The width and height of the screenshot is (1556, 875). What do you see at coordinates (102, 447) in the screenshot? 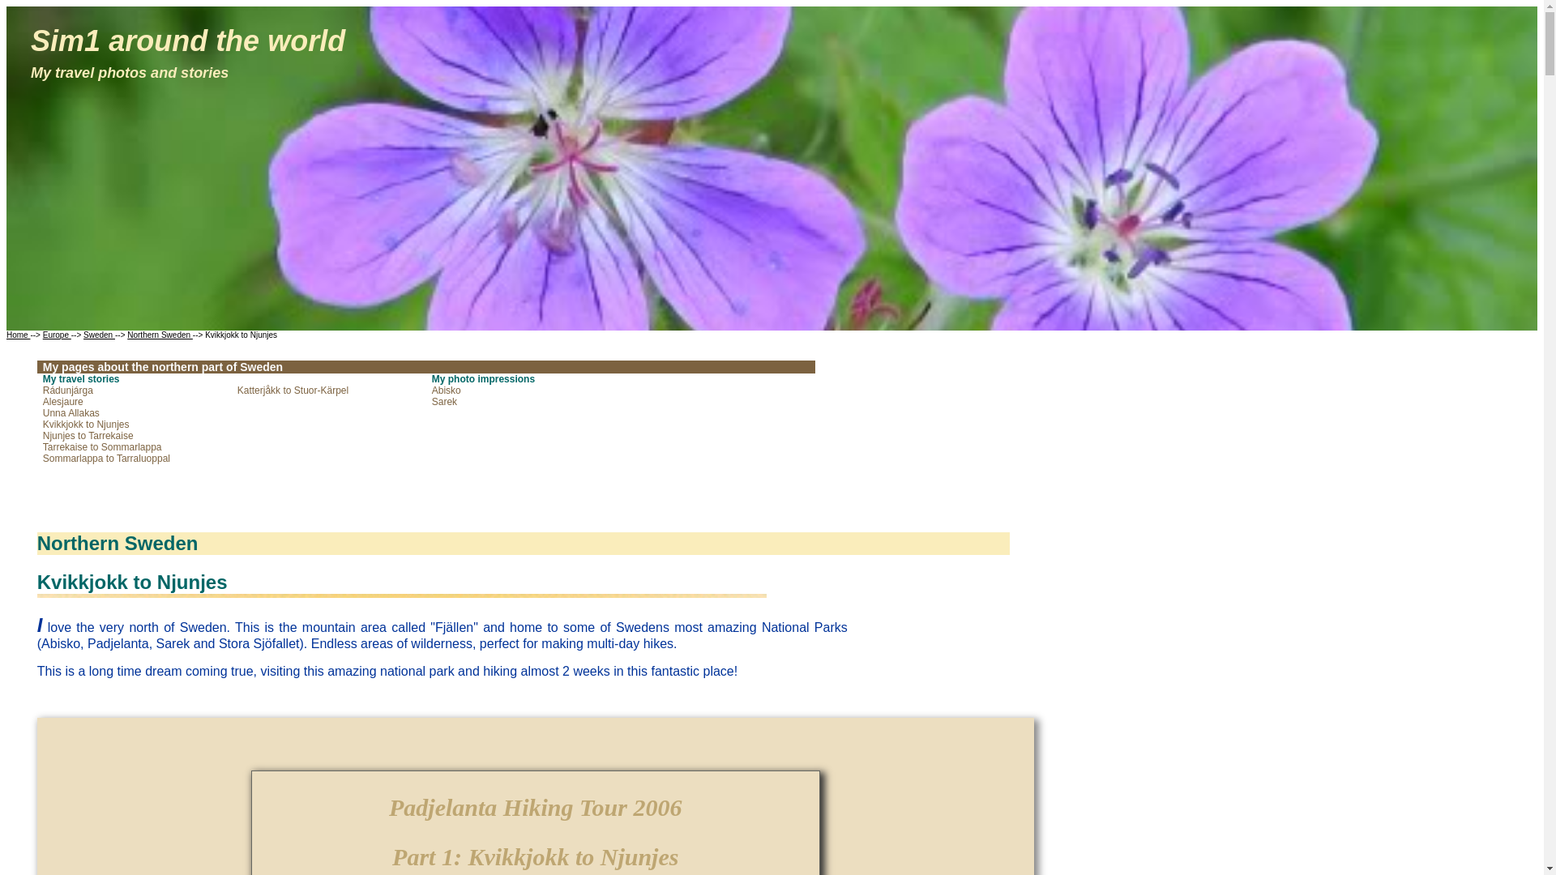
I see `Tarrekaise to Sommarlappa` at bounding box center [102, 447].